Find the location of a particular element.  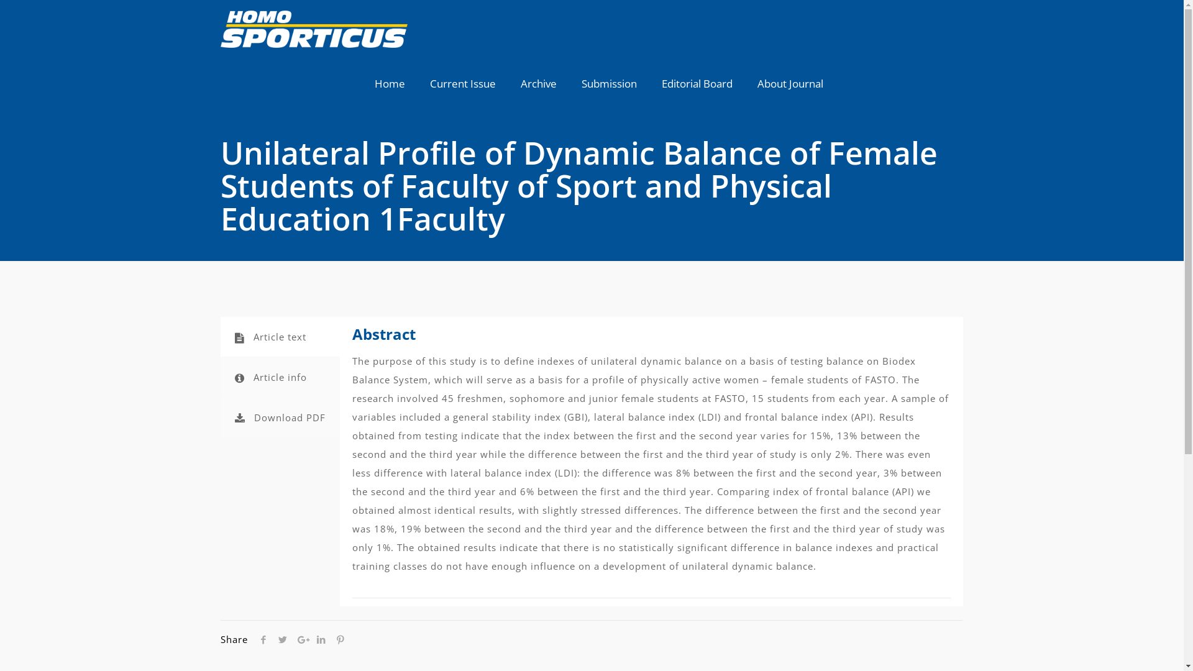

Current Issue is located at coordinates (463, 84).